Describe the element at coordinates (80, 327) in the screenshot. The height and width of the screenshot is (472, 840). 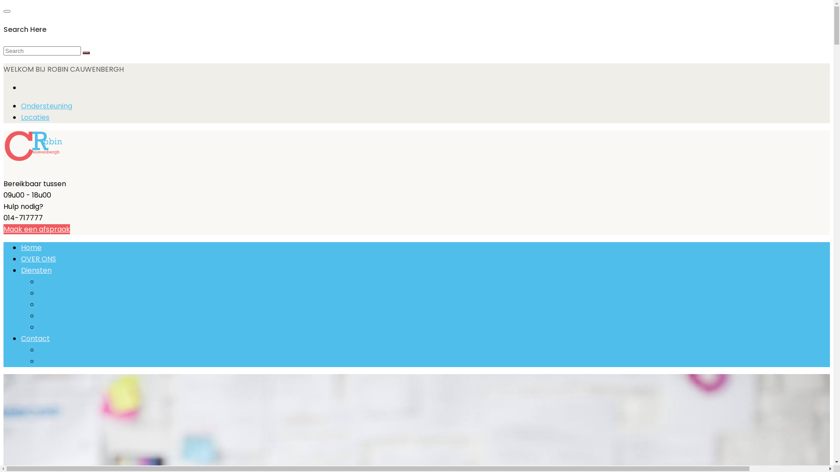
I see `Laptop Macbook Repair` at that location.